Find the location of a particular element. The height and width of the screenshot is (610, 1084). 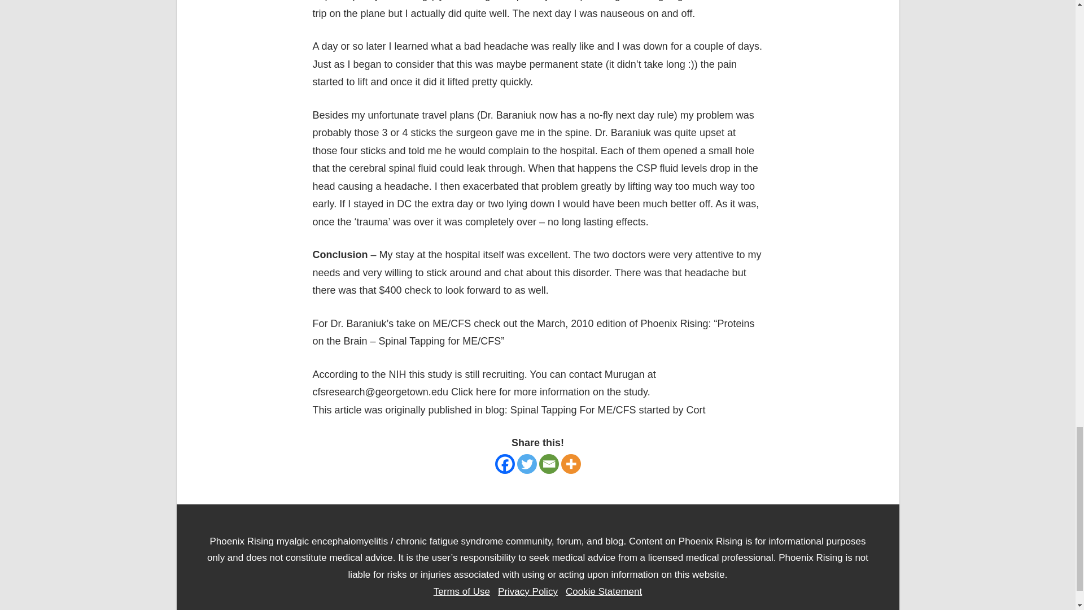

Twitter is located at coordinates (526, 464).